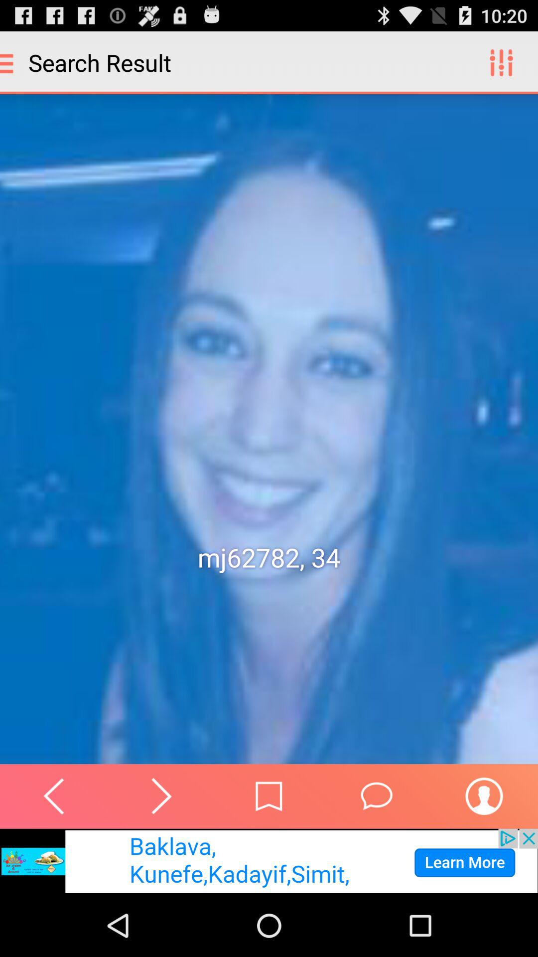 This screenshot has width=538, height=957. I want to click on open profile, so click(484, 796).